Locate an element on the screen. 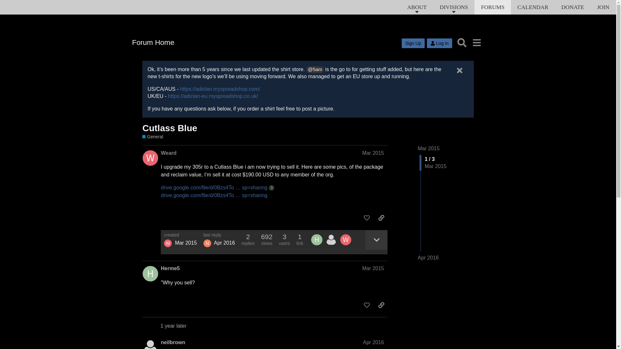 The height and width of the screenshot is (349, 621). Weard is located at coordinates (169, 153).